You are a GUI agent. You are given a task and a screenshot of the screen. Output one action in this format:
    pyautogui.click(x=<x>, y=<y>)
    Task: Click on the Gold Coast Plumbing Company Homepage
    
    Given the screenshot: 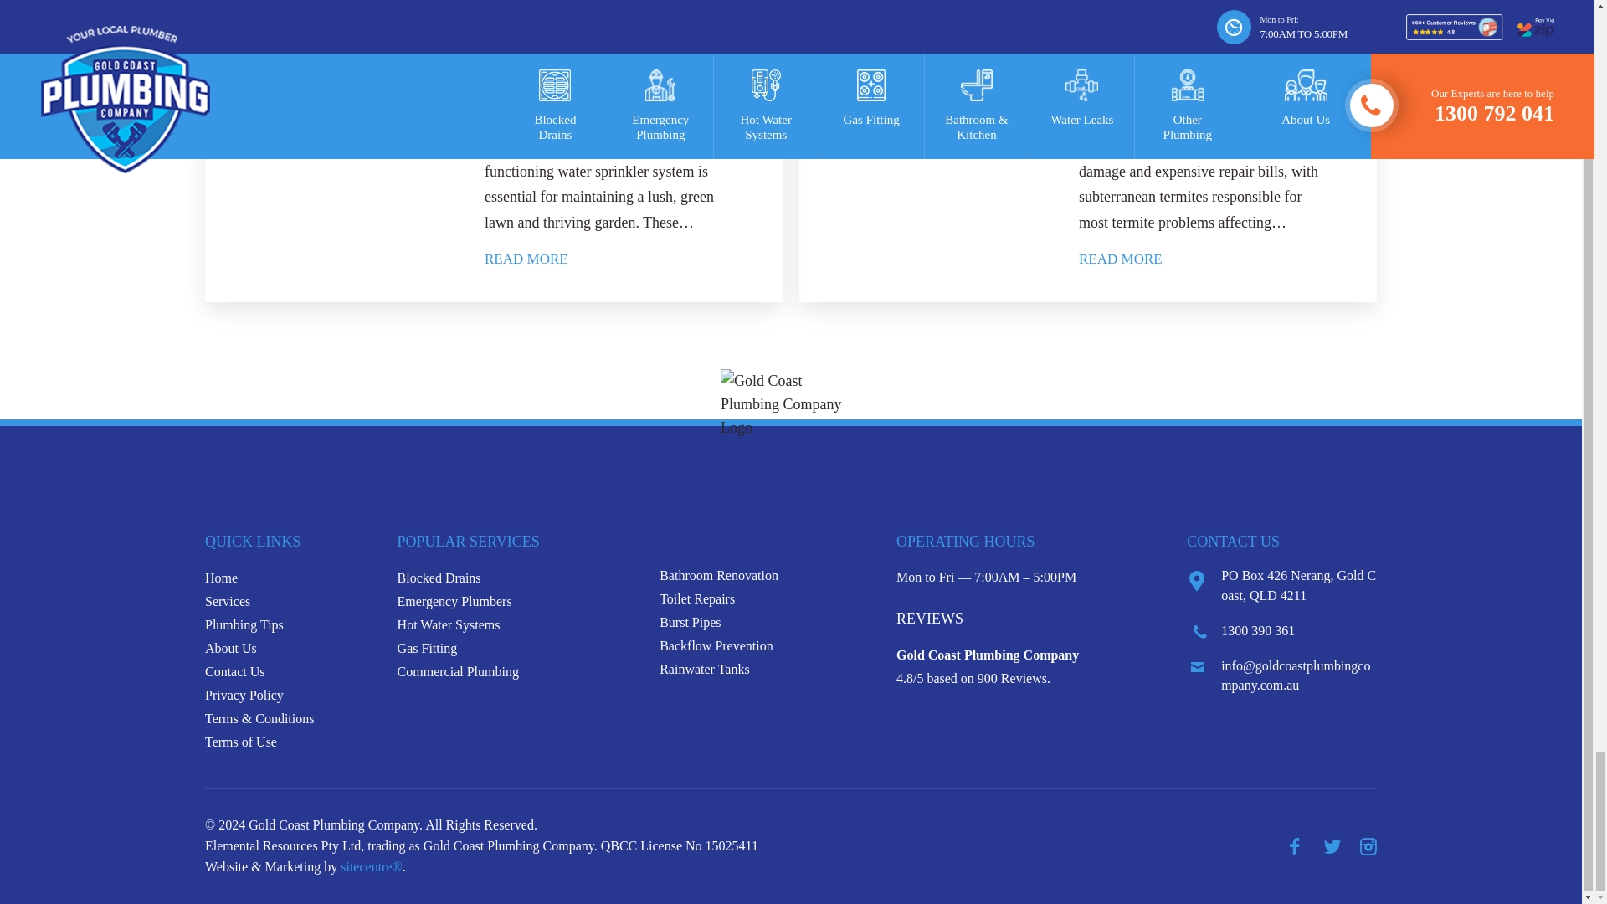 What is the action you would take?
    pyautogui.click(x=221, y=578)
    